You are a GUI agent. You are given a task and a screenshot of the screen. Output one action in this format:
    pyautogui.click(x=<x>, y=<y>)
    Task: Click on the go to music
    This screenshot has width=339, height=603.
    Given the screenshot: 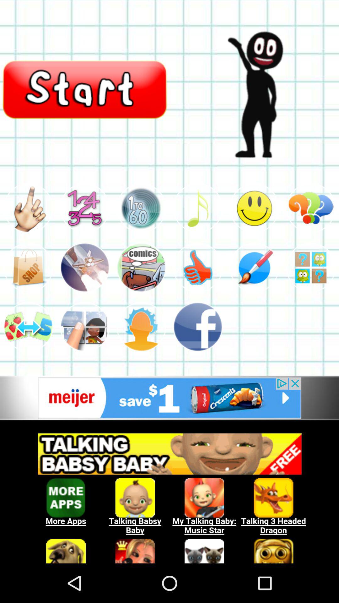 What is the action you would take?
    pyautogui.click(x=198, y=208)
    